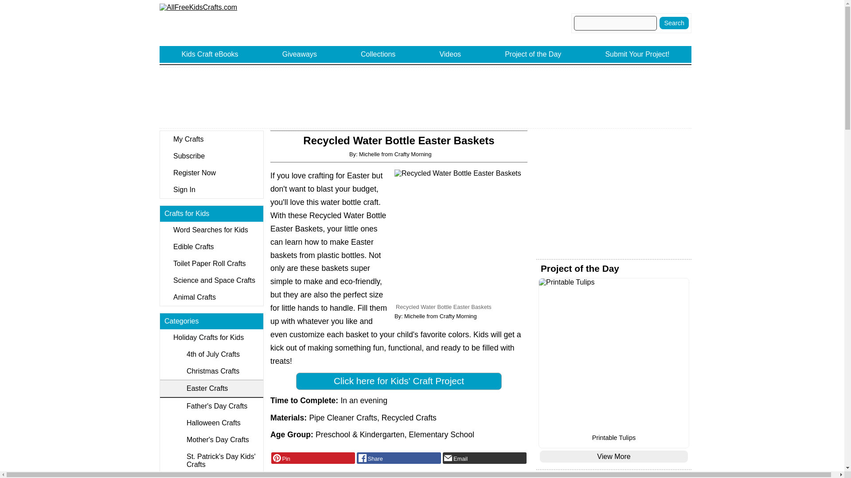  What do you see at coordinates (674, 23) in the screenshot?
I see `Search` at bounding box center [674, 23].